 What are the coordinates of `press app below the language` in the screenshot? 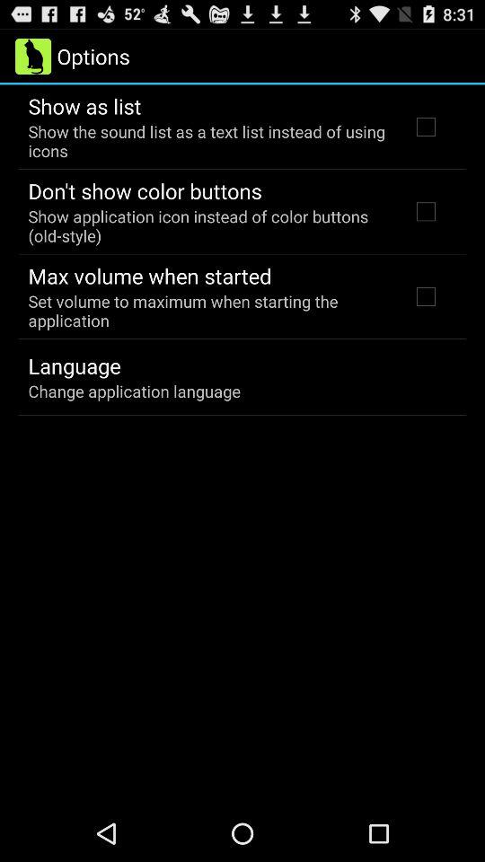 It's located at (135, 391).